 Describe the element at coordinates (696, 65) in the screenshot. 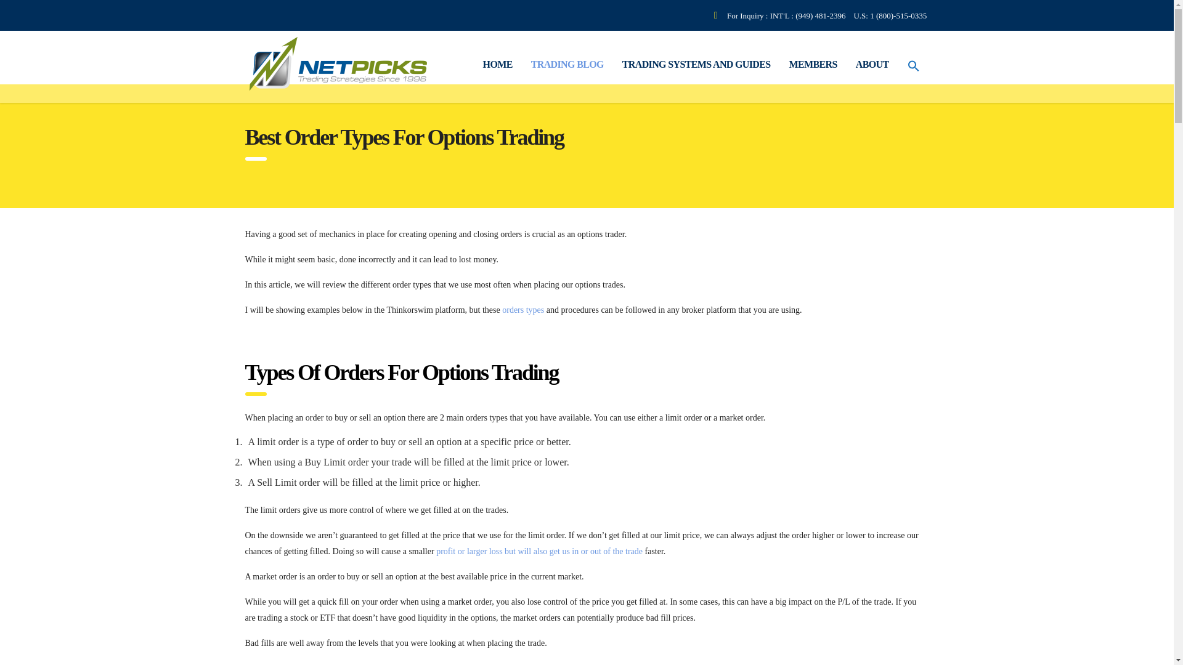

I see `TRADING SYSTEMS AND GUIDES` at that location.